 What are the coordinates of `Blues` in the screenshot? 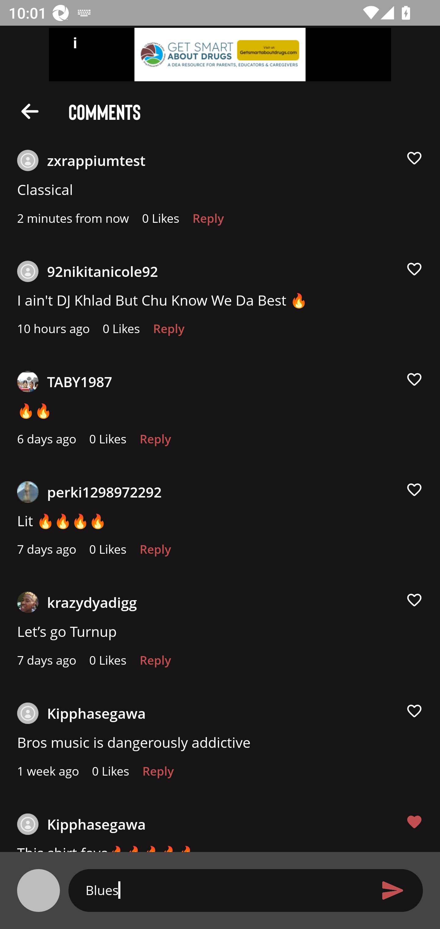 It's located at (224, 890).